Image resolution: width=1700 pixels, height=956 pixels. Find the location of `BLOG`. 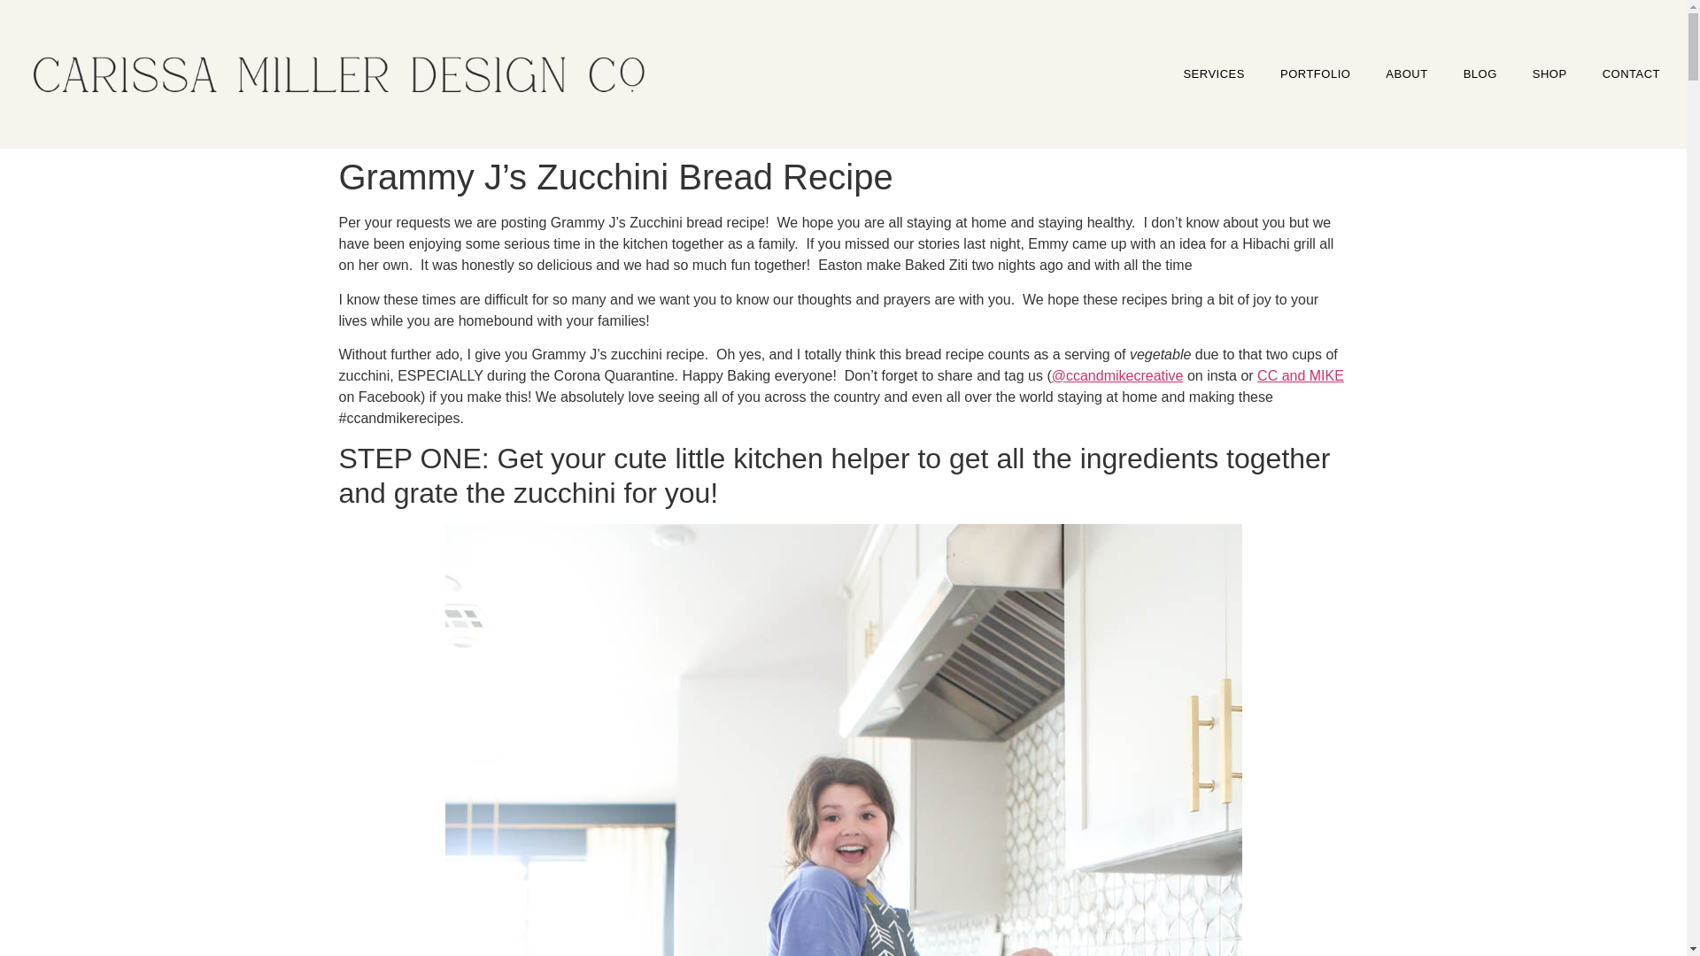

BLOG is located at coordinates (1480, 73).